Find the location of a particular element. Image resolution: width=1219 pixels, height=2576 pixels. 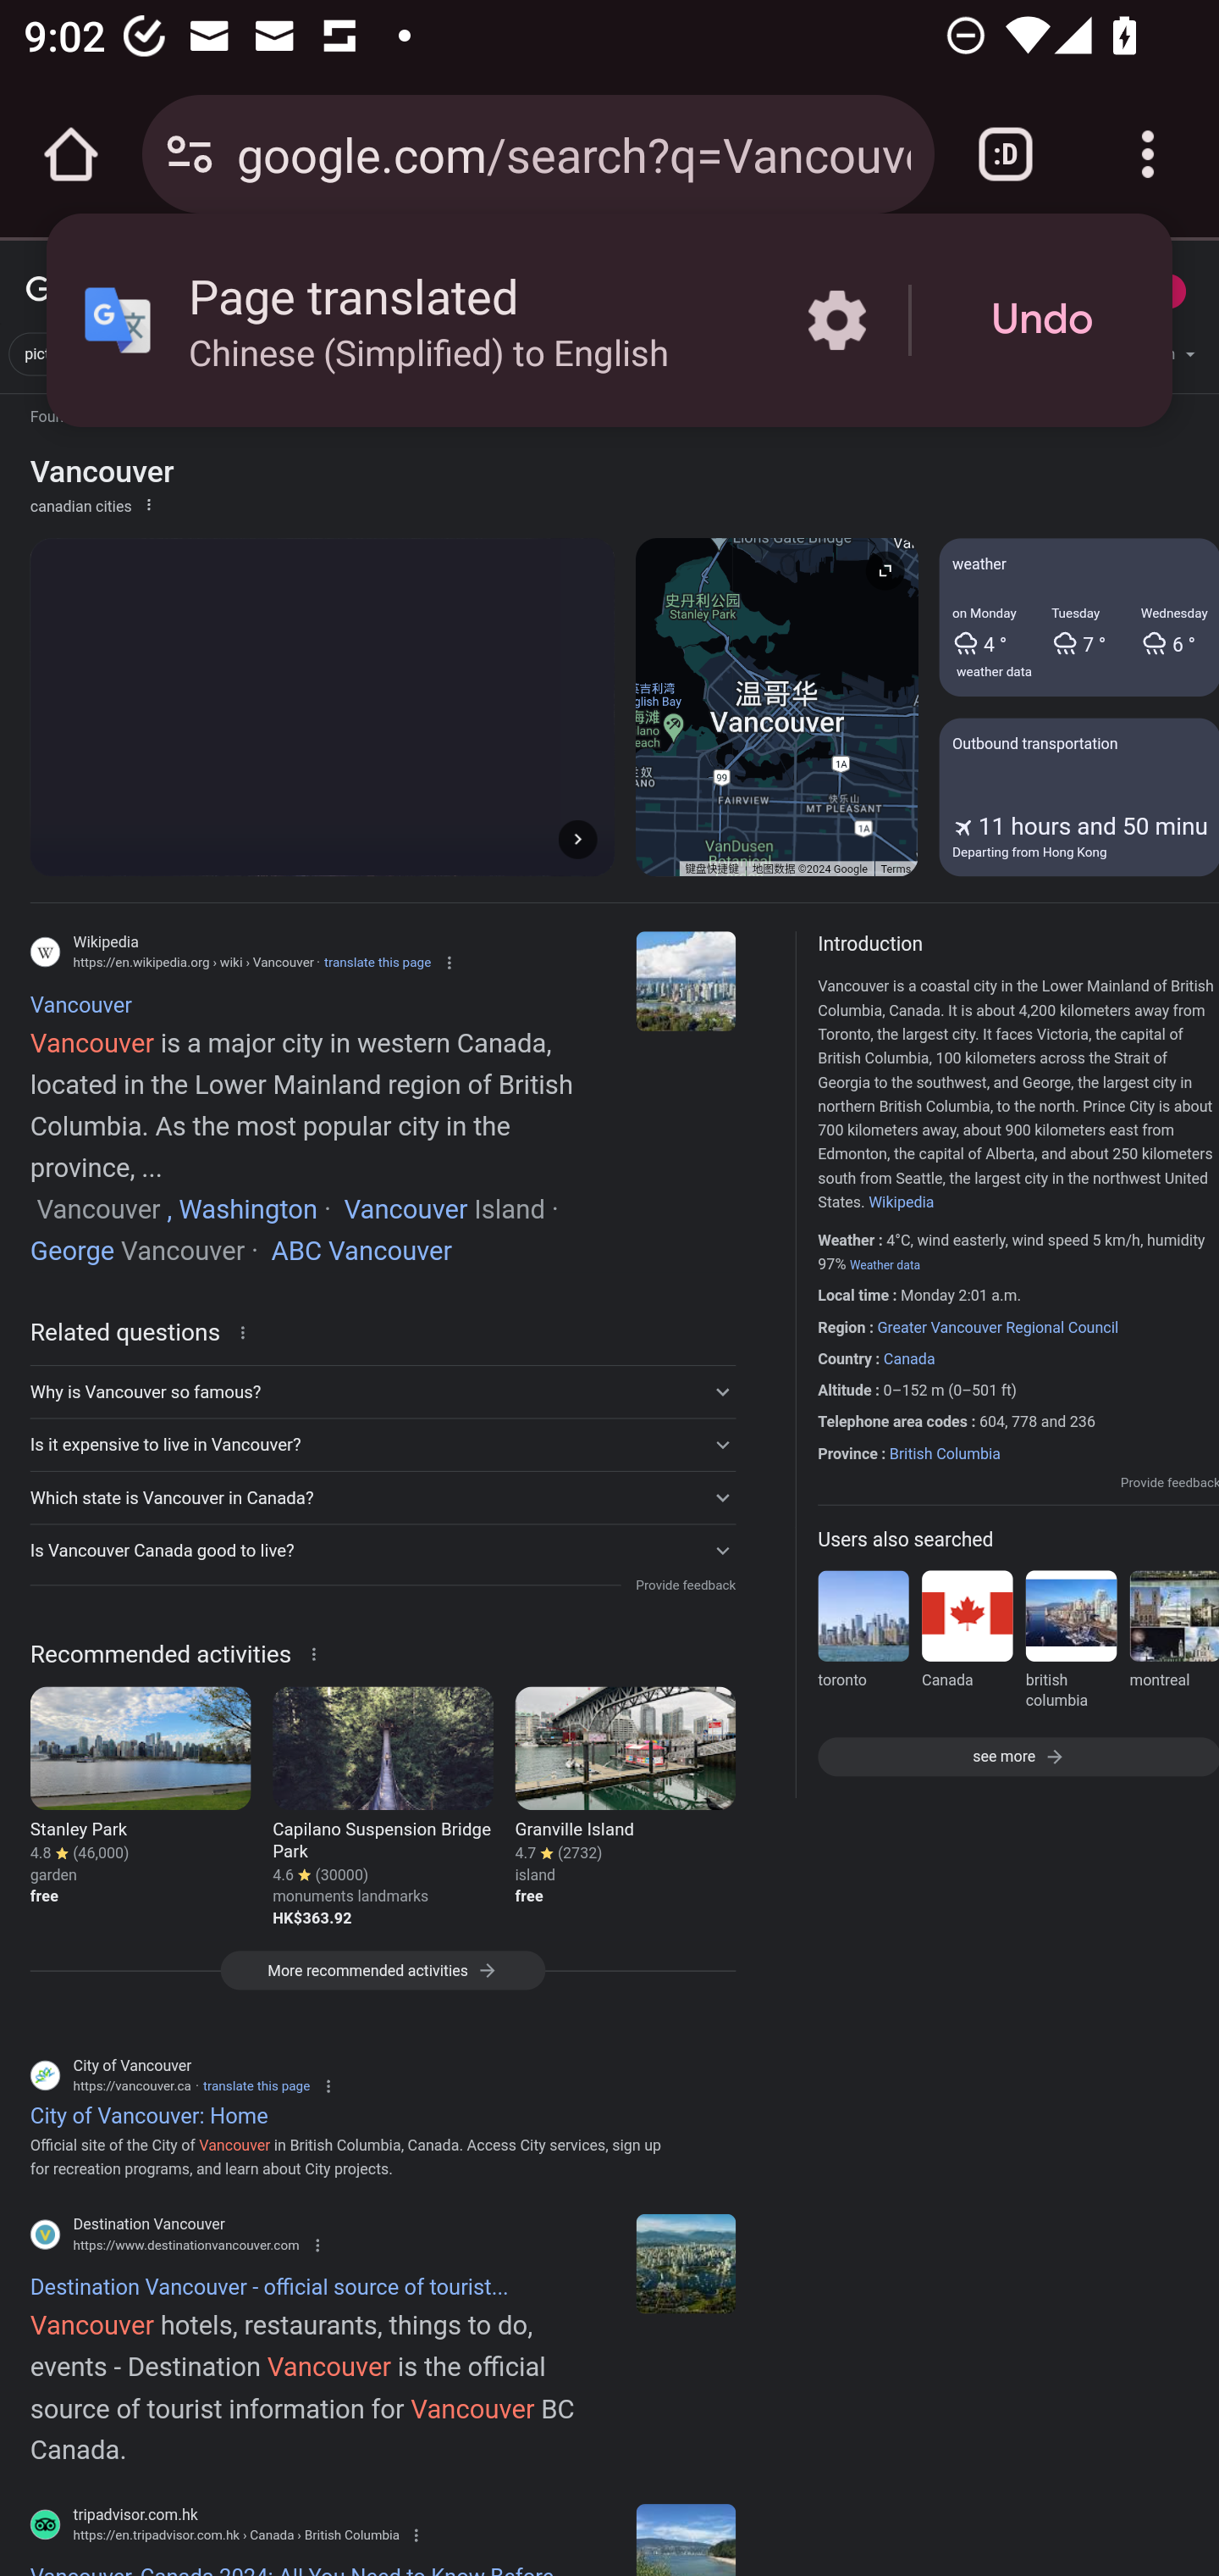

toronto is located at coordinates (863, 1644).